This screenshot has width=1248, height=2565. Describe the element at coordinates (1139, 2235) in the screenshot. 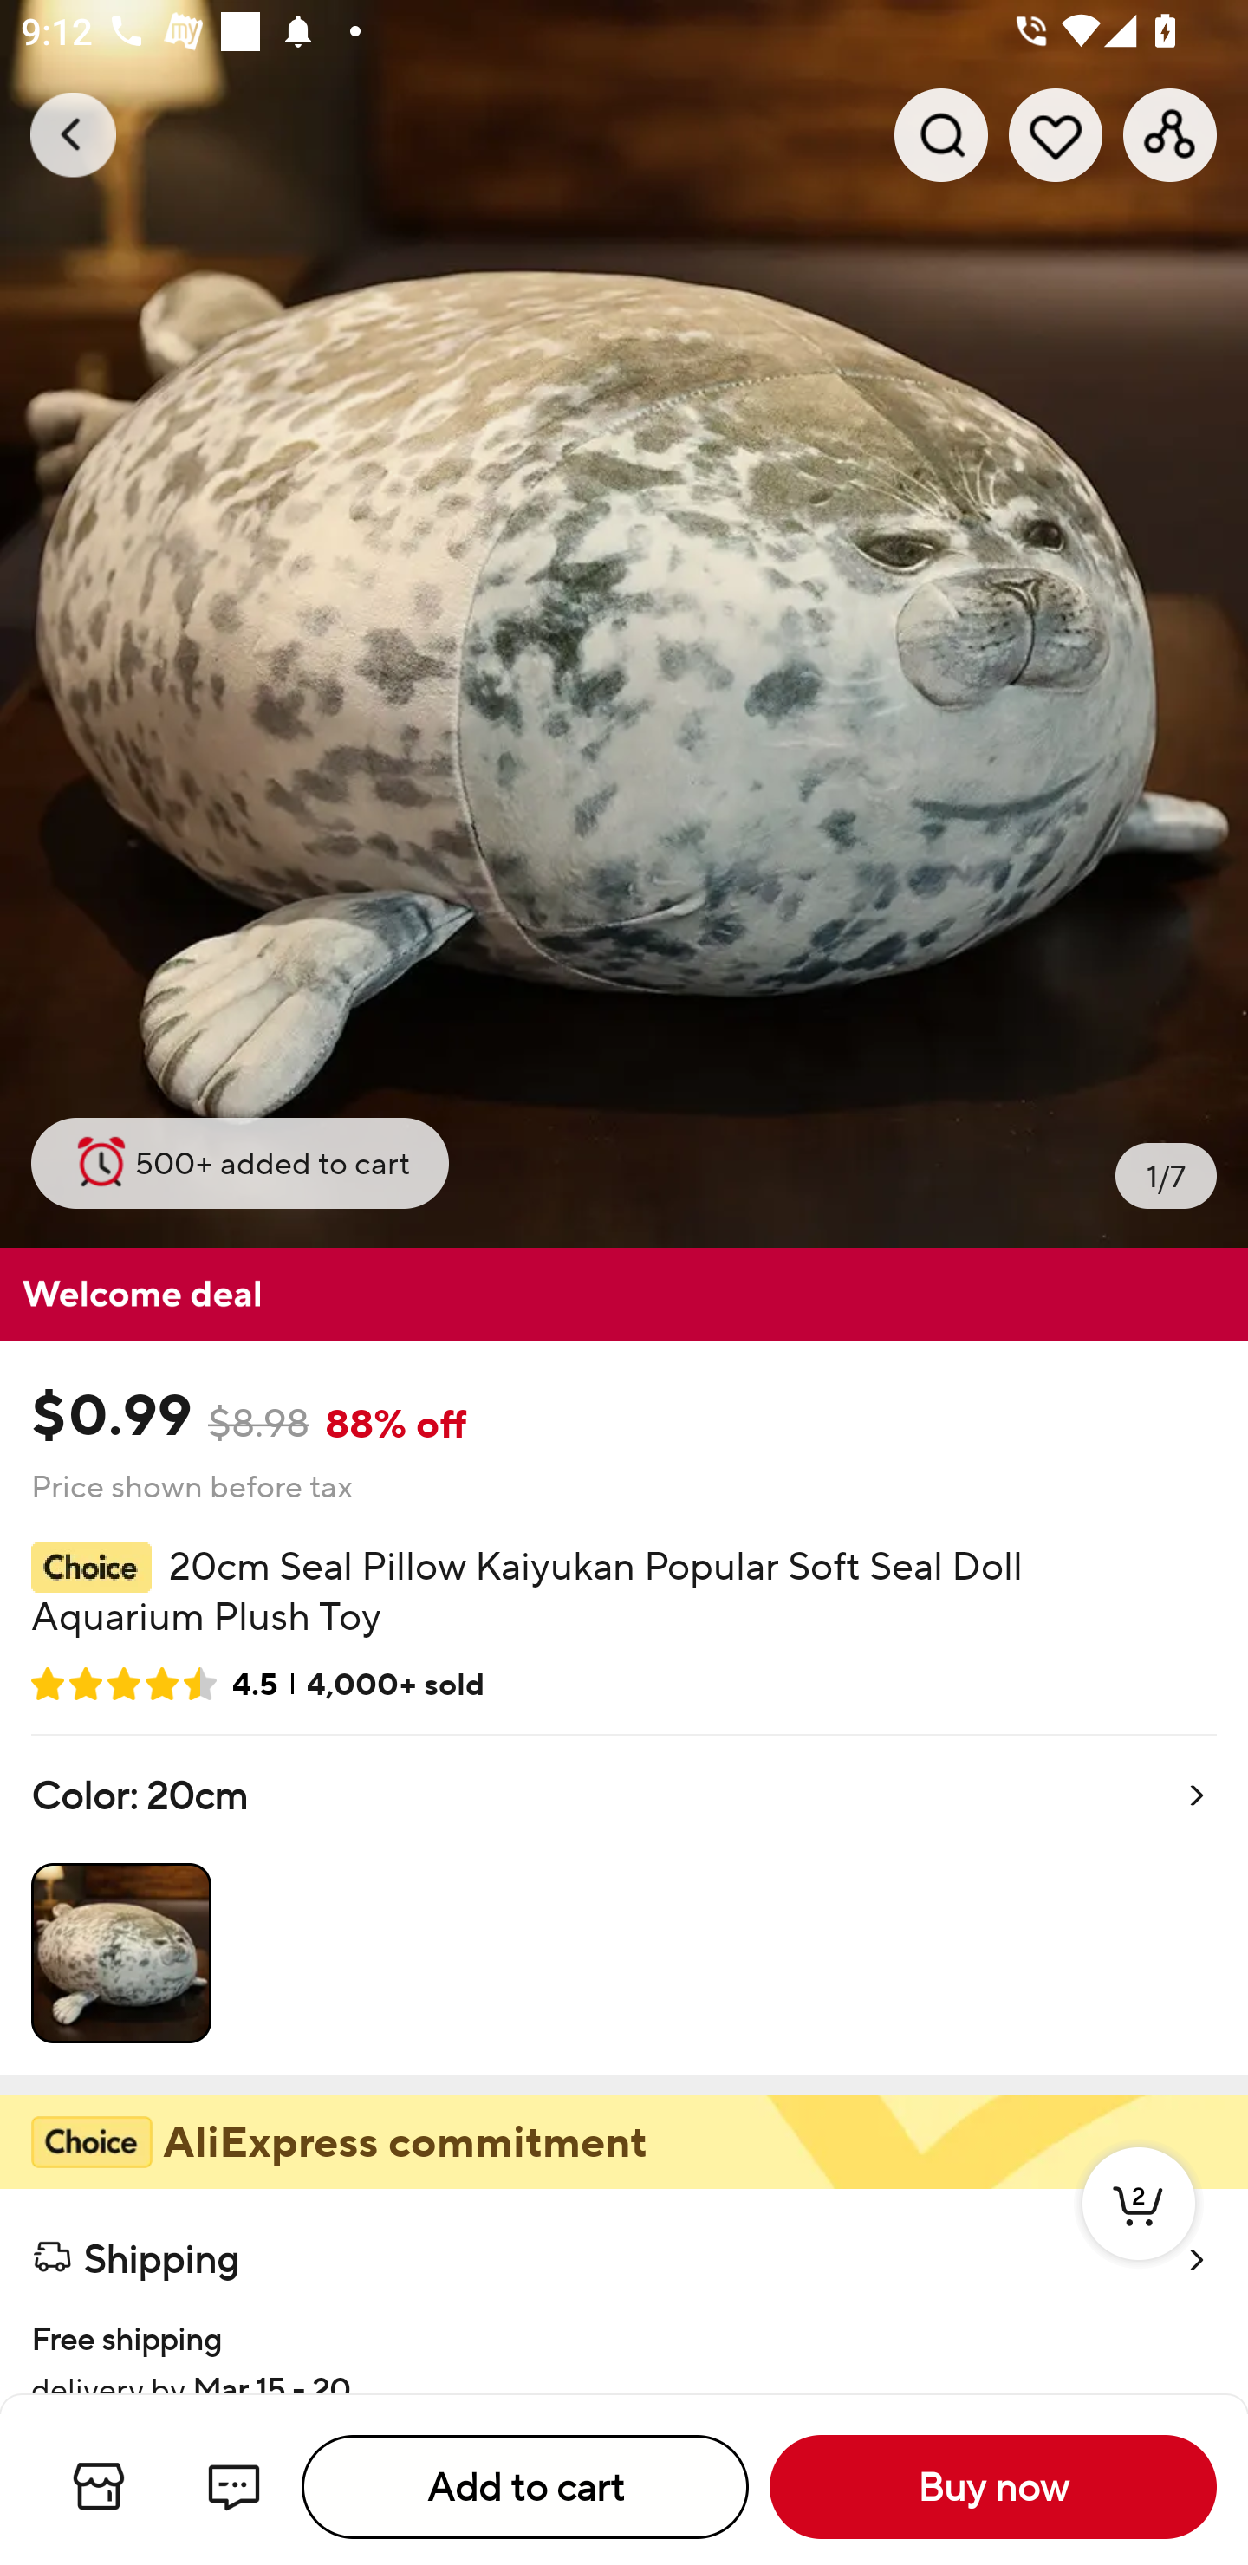

I see `2` at that location.